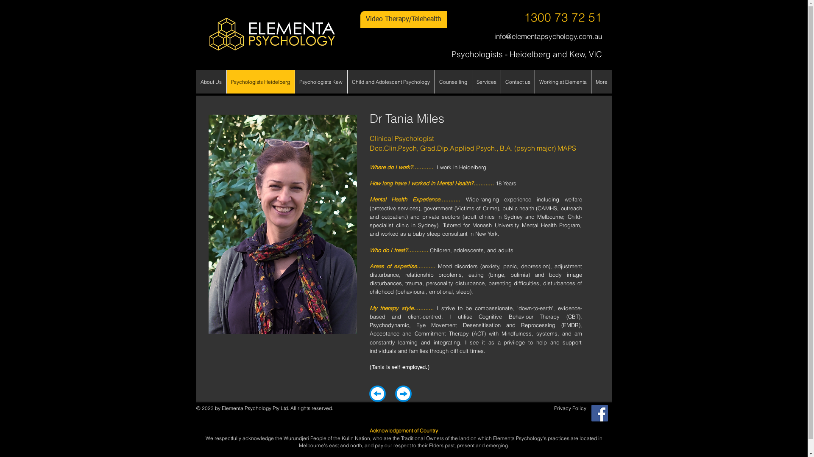  Describe the element at coordinates (390, 82) in the screenshot. I see `Child and Adolescent Psychology` at that location.